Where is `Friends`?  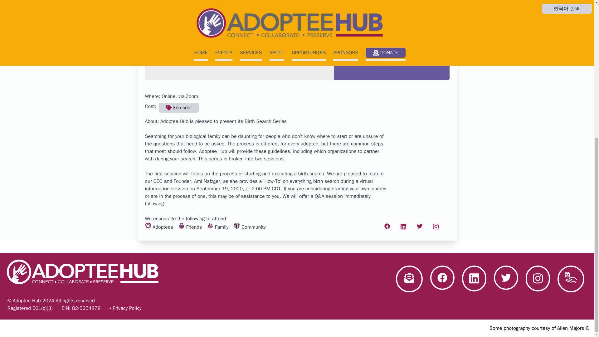
Friends is located at coordinates (182, 225).